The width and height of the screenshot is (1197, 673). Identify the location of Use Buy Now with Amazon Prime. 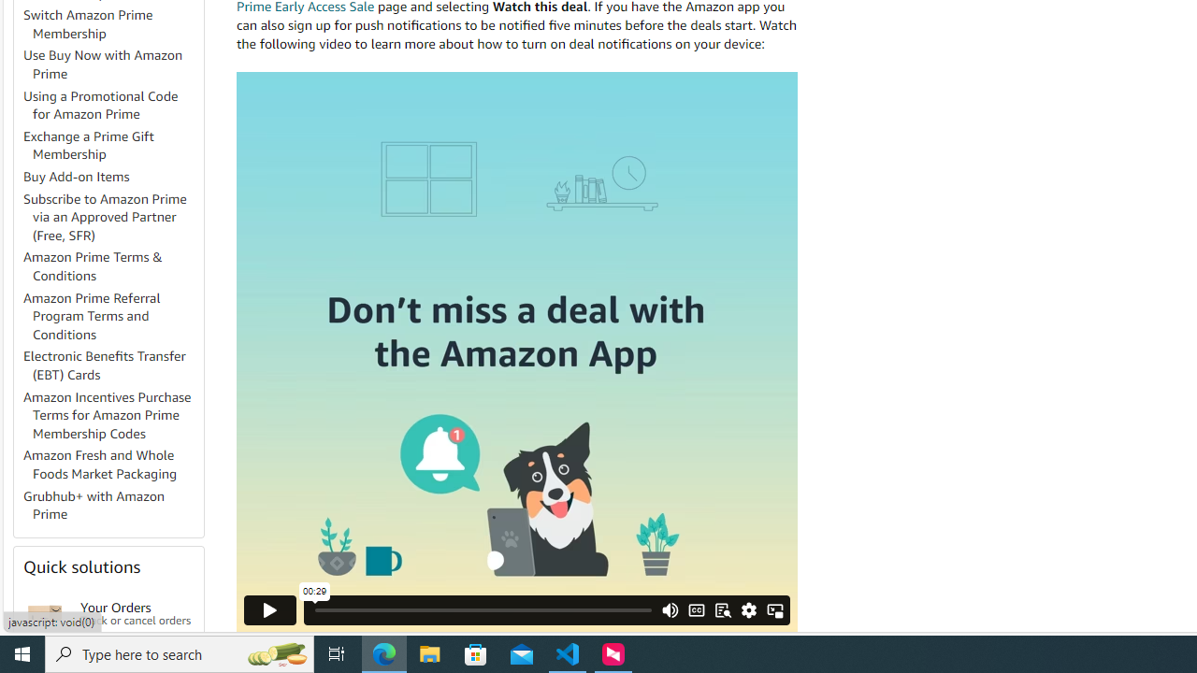
(112, 65).